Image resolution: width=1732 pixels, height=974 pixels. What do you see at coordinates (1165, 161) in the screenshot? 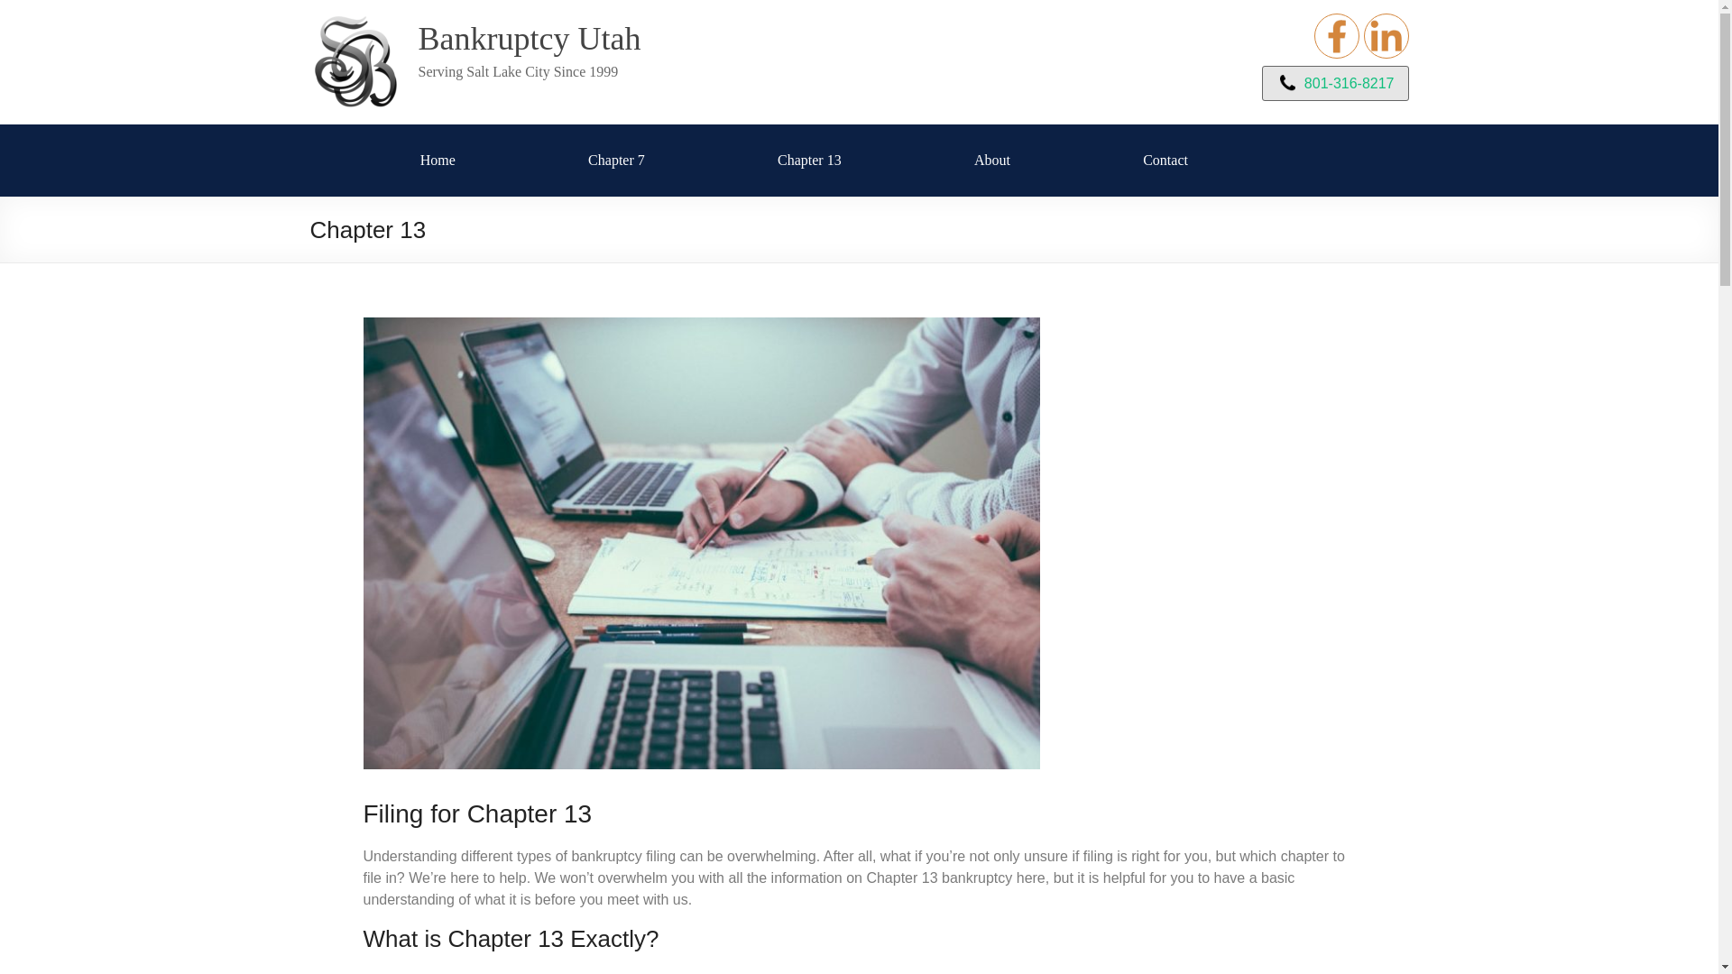
I see `Contact` at bounding box center [1165, 161].